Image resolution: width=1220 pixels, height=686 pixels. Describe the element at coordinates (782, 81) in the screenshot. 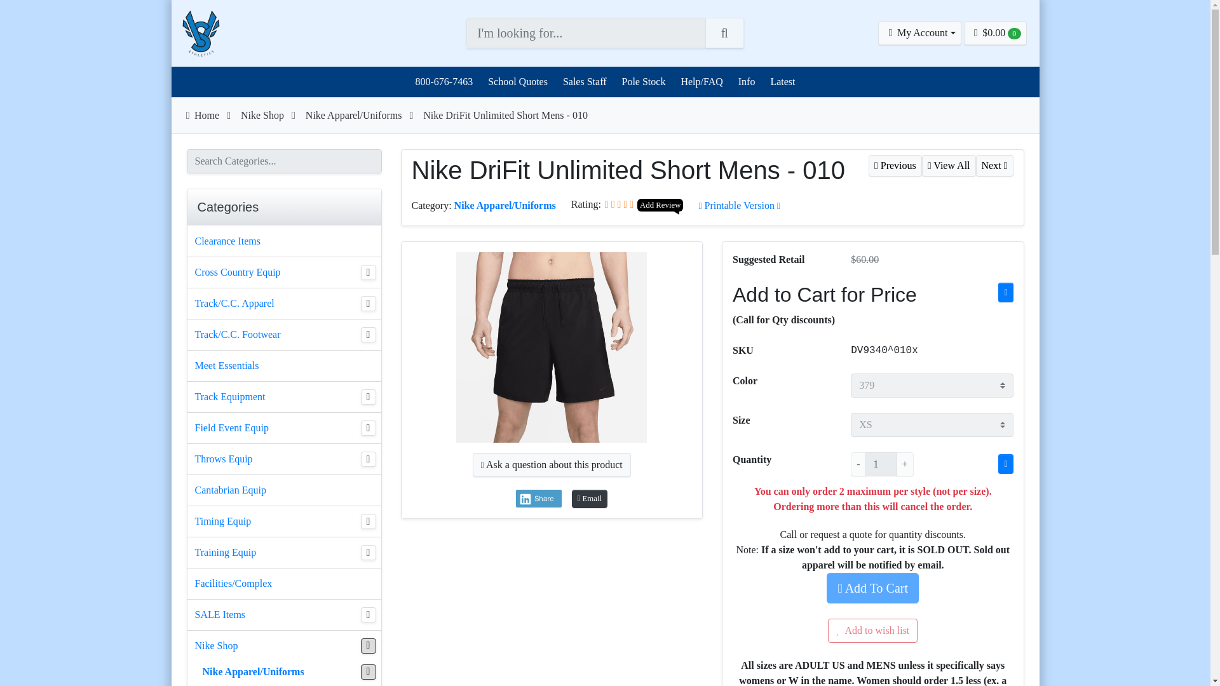

I see `Latest` at that location.